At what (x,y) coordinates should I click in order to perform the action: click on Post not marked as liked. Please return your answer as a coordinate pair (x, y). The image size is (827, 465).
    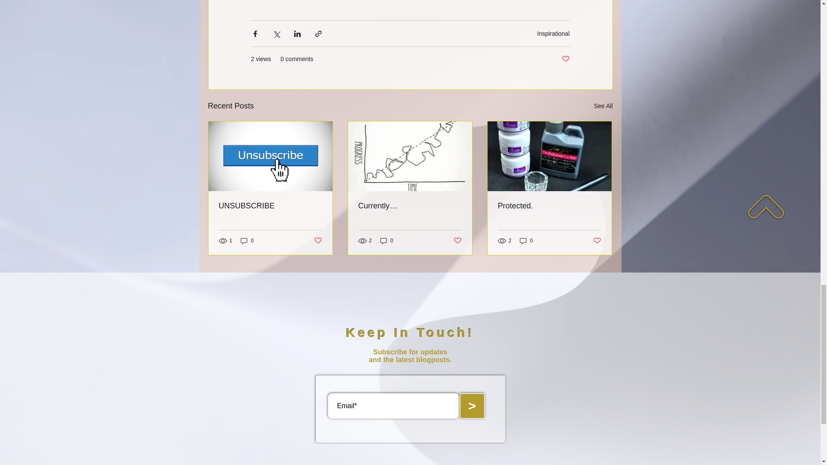
    Looking at the image, I should click on (597, 240).